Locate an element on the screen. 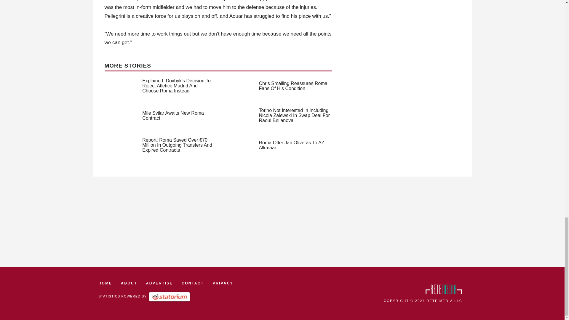 This screenshot has height=320, width=569. Mile Svilar Awaits New Roma Contract is located at coordinates (173, 116).